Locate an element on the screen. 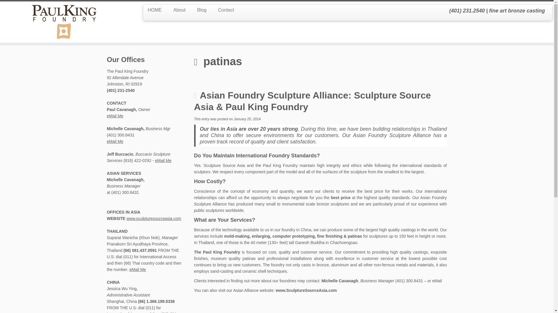  www.SculptureSourceAsia.com is located at coordinates (306, 290).